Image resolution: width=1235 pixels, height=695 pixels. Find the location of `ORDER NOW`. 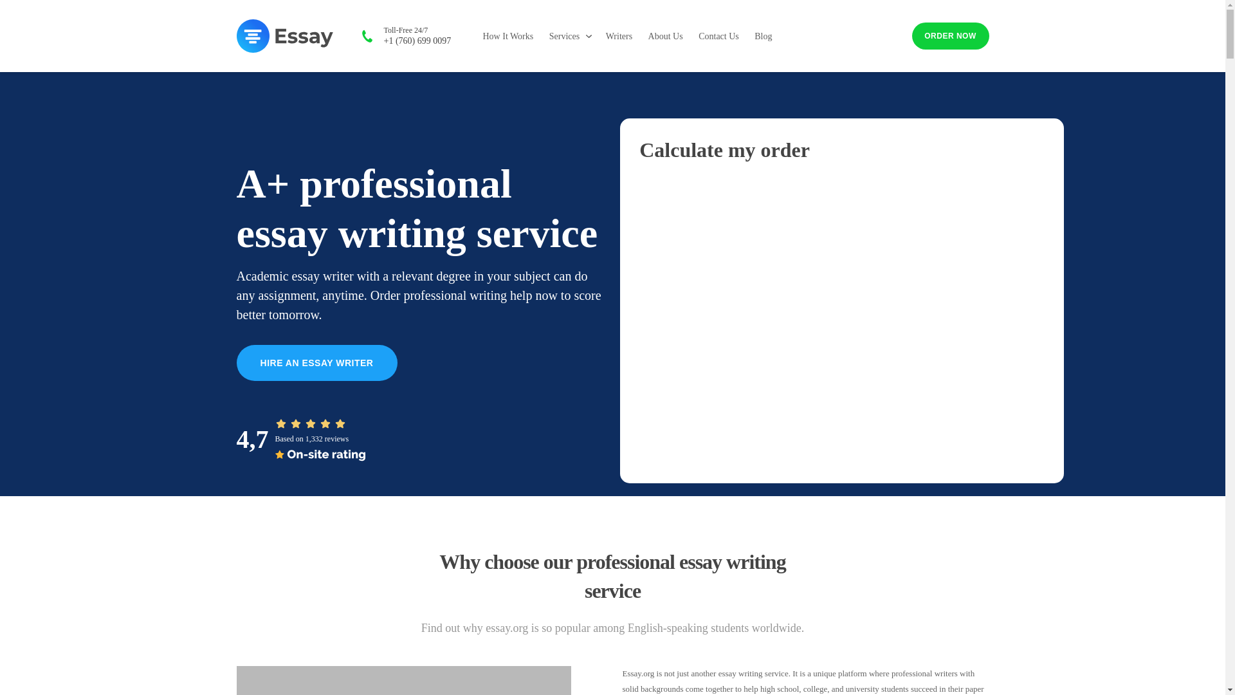

ORDER NOW is located at coordinates (951, 35).